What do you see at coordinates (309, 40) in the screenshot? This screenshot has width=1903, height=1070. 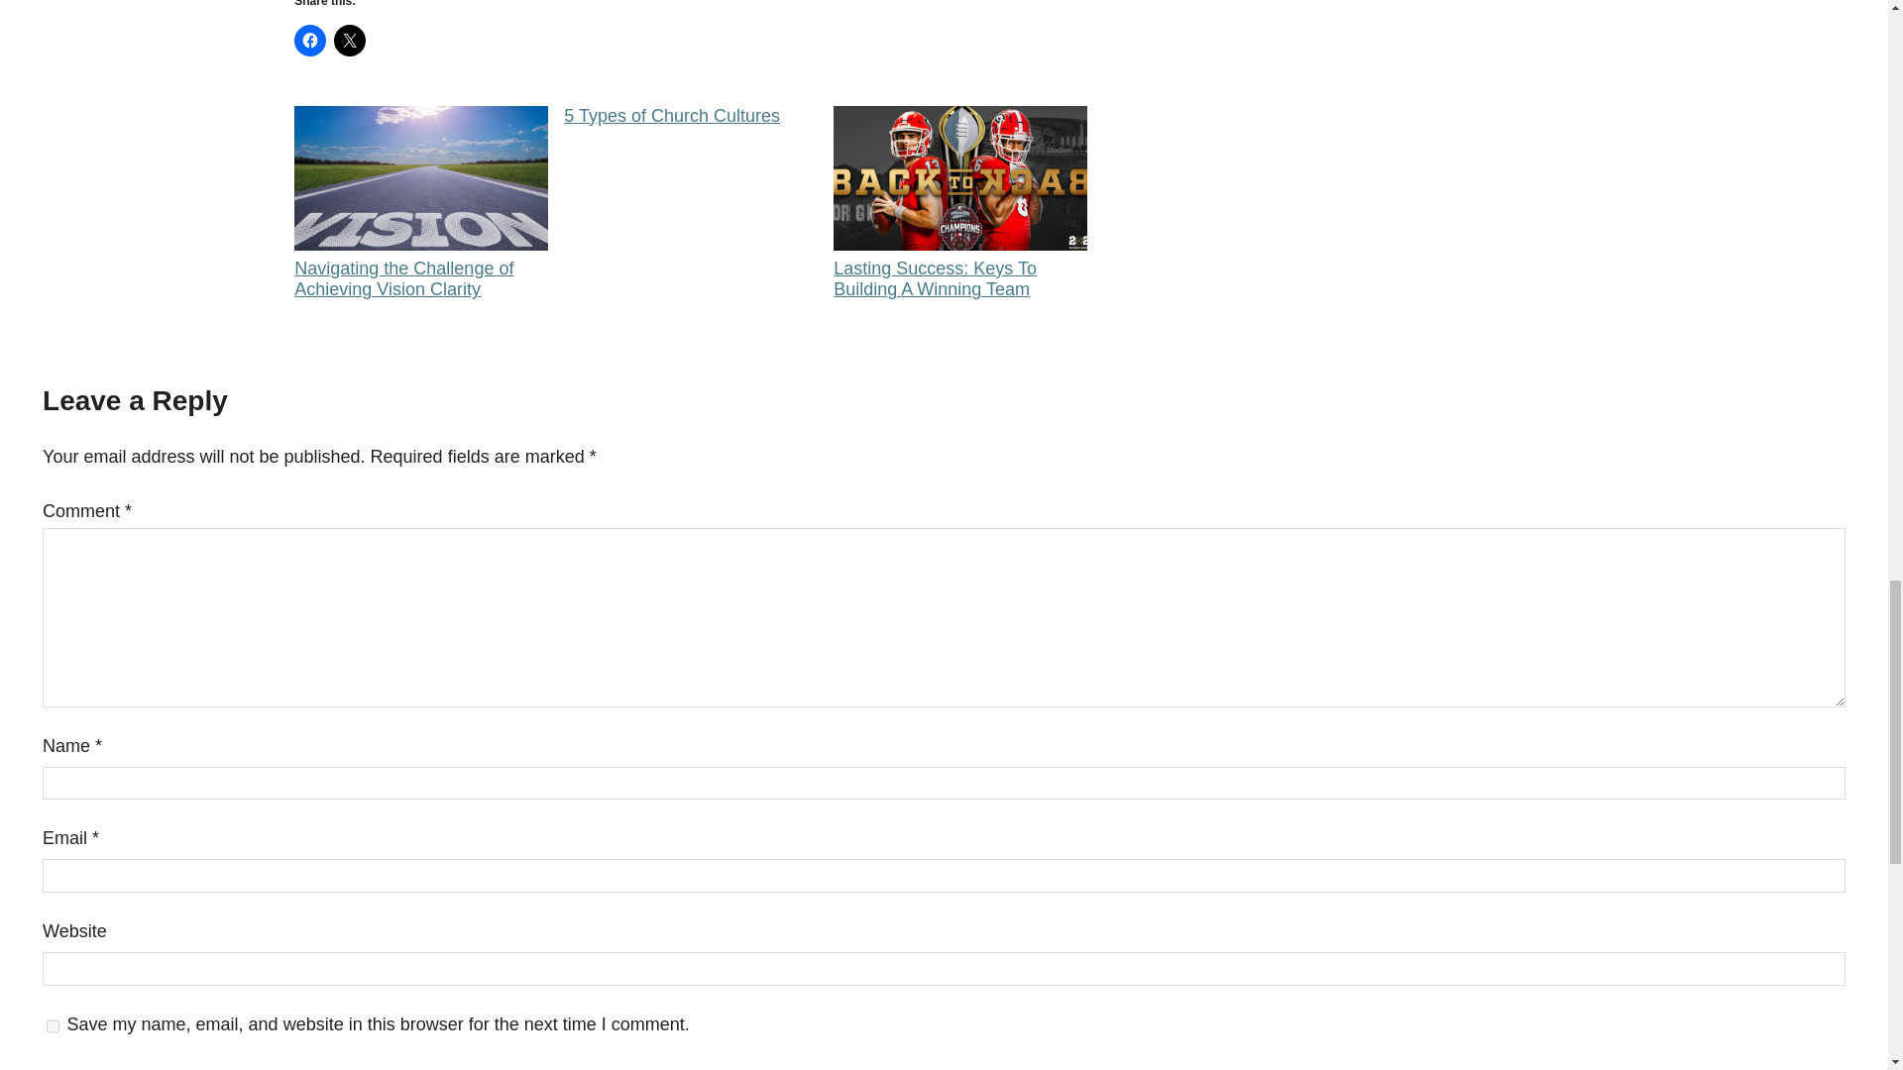 I see `Click to share on Facebook` at bounding box center [309, 40].